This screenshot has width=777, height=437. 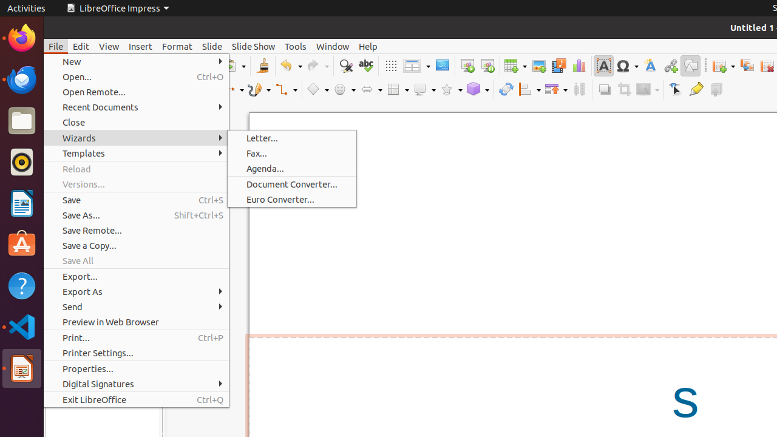 I want to click on View, so click(x=109, y=46).